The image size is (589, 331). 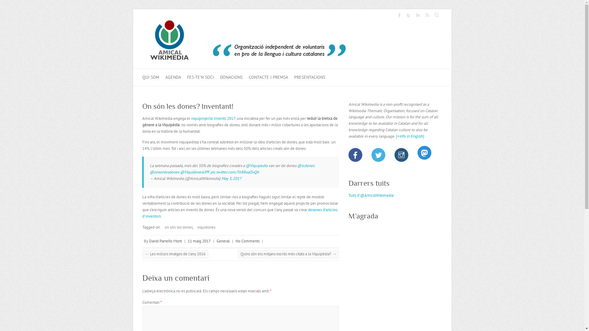 What do you see at coordinates (173, 77) in the screenshot?
I see `AGENDA` at bounding box center [173, 77].